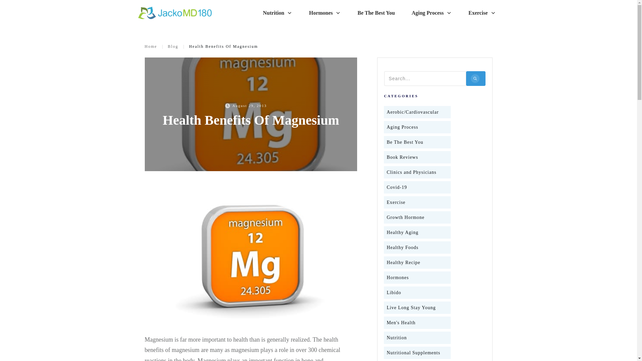 The width and height of the screenshot is (642, 361). What do you see at coordinates (482, 13) in the screenshot?
I see `Exercise` at bounding box center [482, 13].